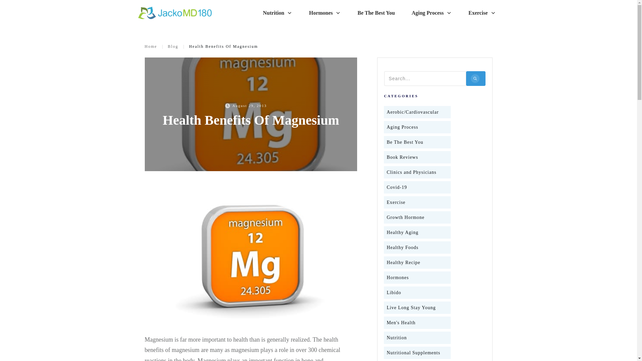 The width and height of the screenshot is (642, 361). What do you see at coordinates (482, 13) in the screenshot?
I see `Exercise` at bounding box center [482, 13].